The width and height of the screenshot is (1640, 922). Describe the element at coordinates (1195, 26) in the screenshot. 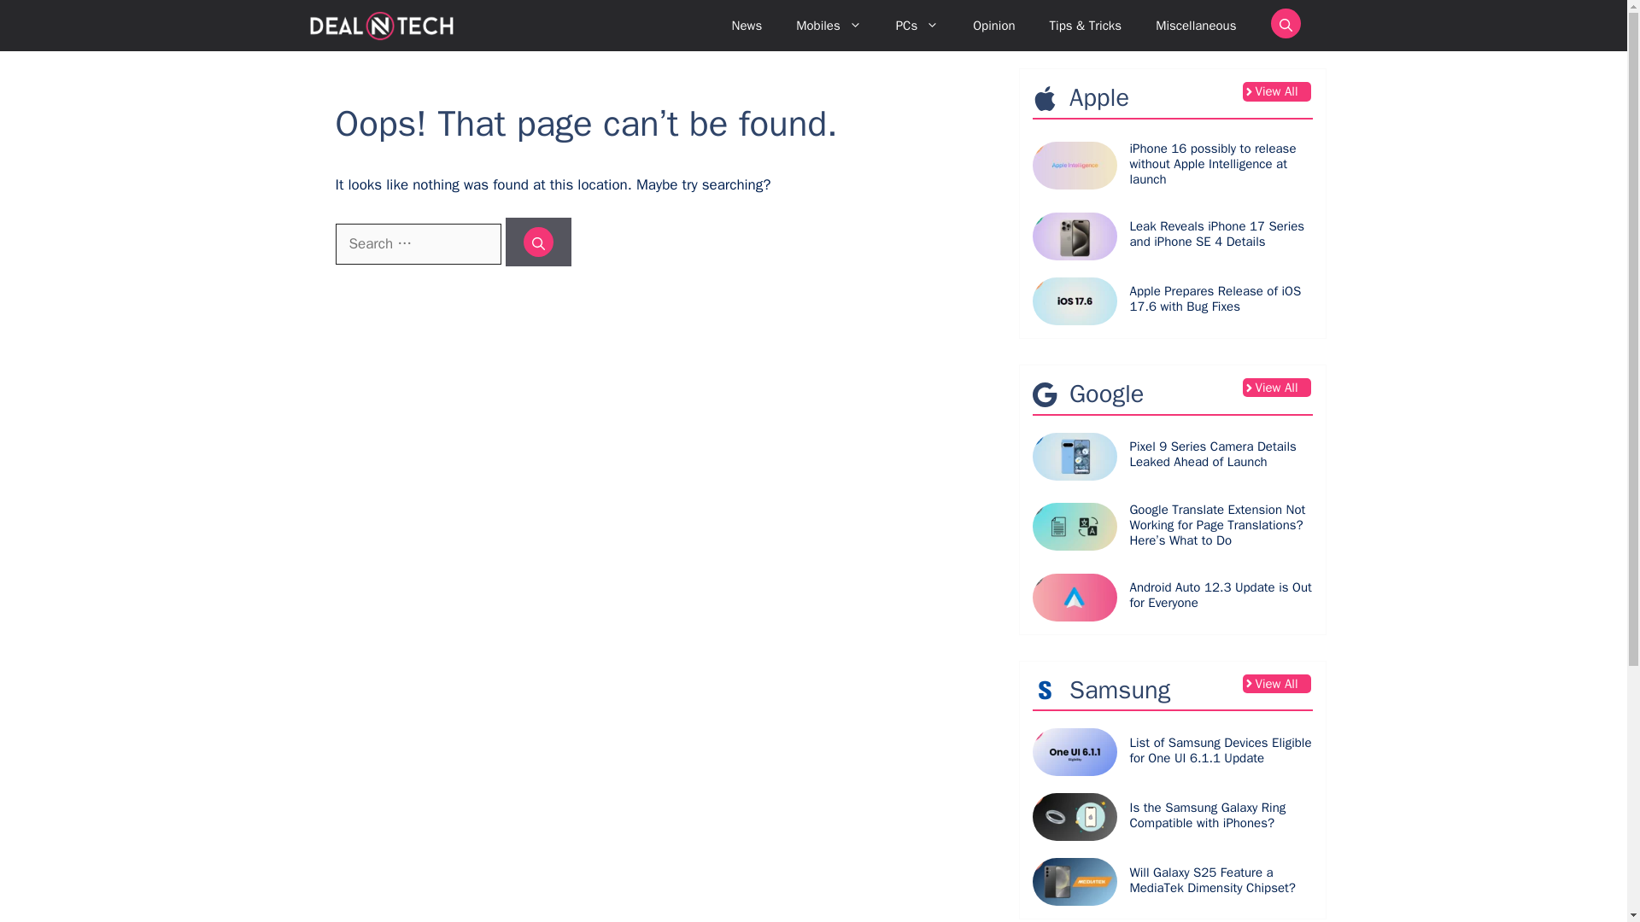

I see `Miscellaneous` at that location.